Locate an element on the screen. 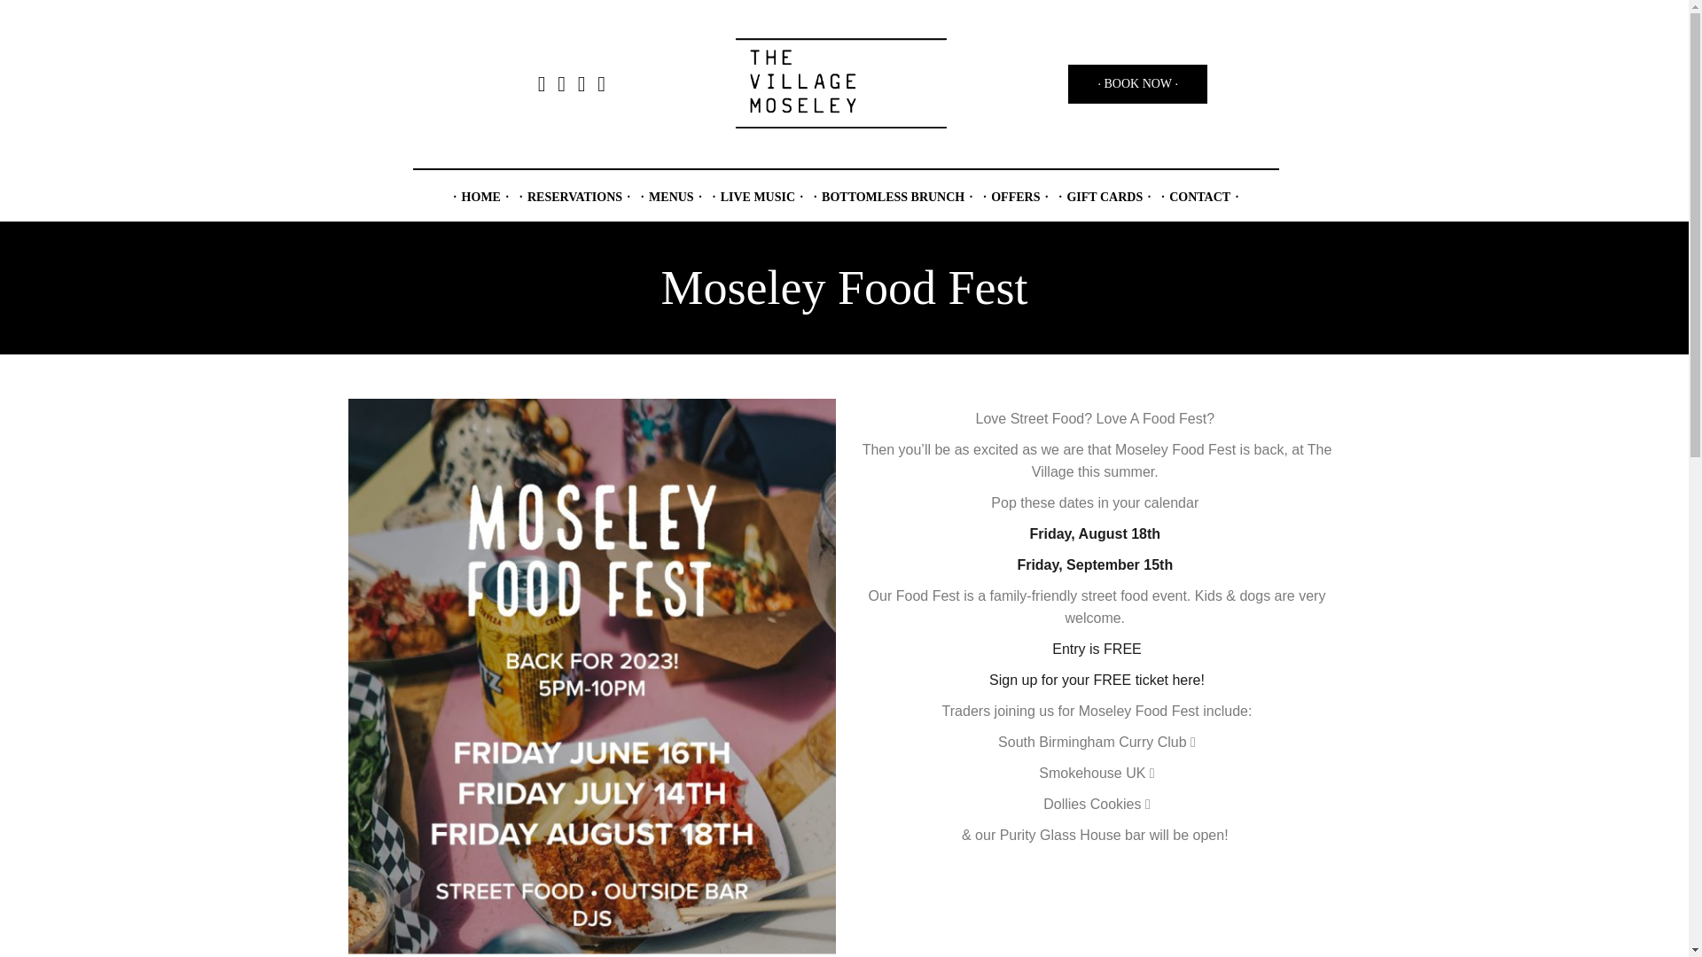 The width and height of the screenshot is (1702, 957). OFFERS is located at coordinates (1015, 197).